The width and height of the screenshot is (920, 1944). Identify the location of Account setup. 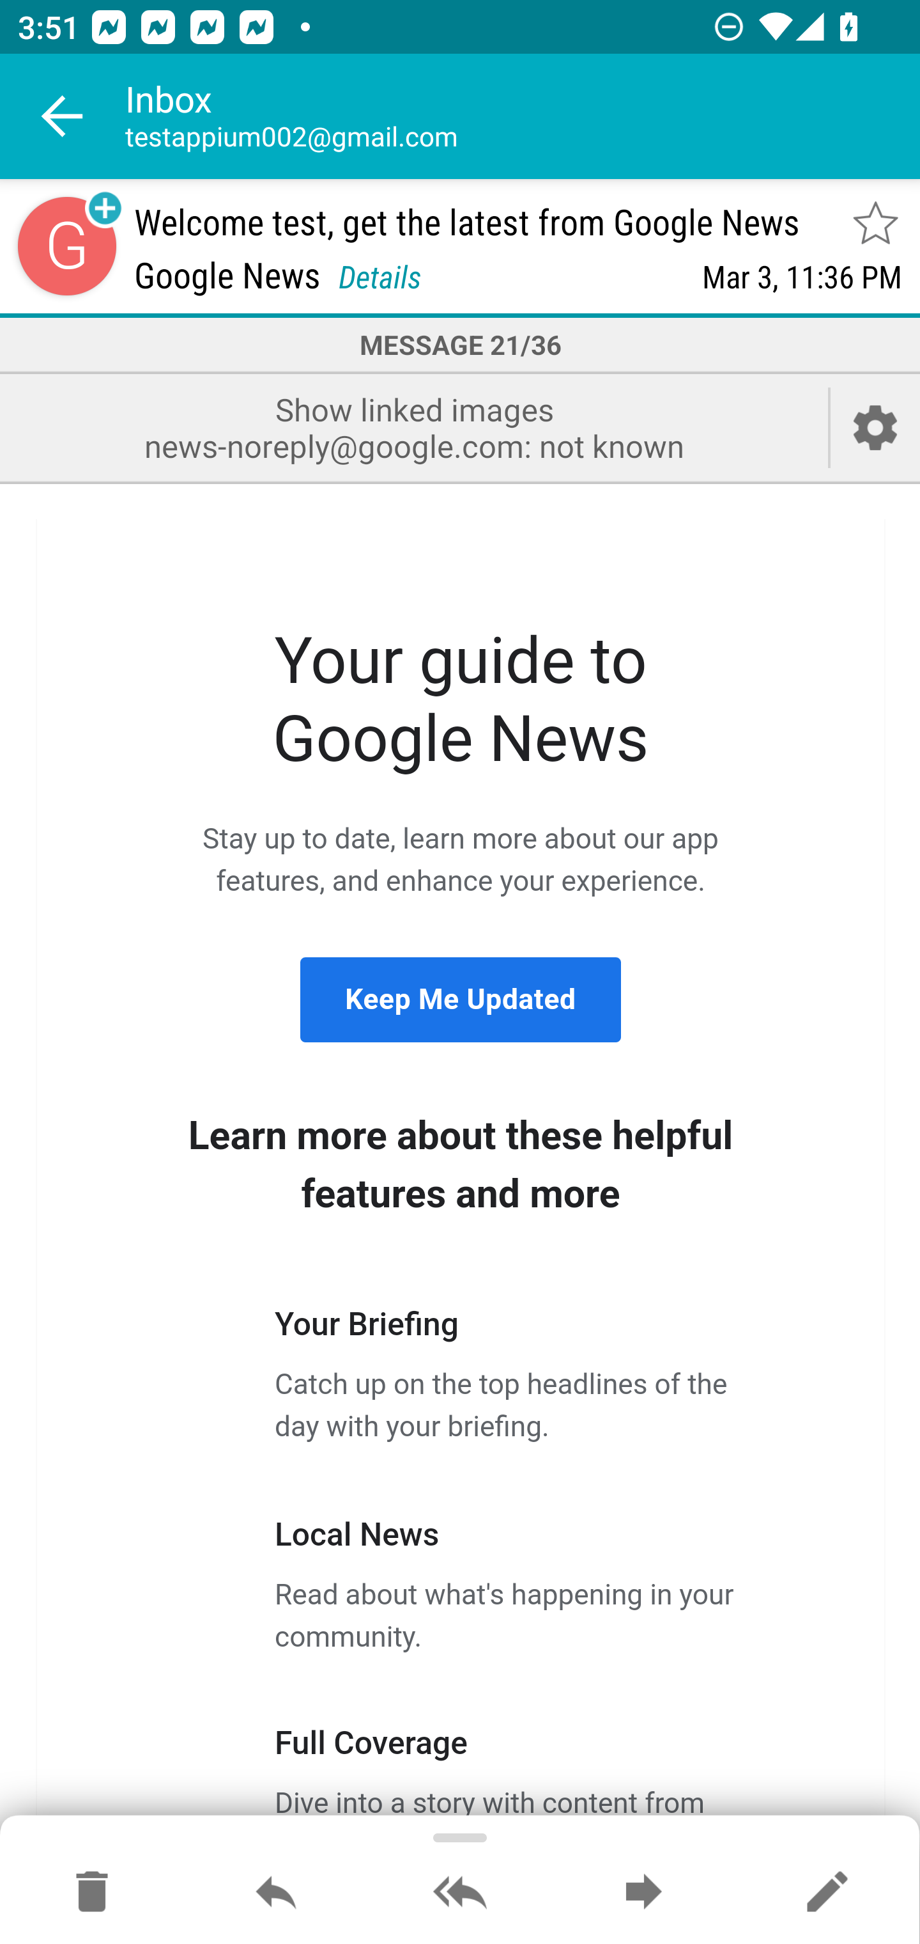
(875, 427).